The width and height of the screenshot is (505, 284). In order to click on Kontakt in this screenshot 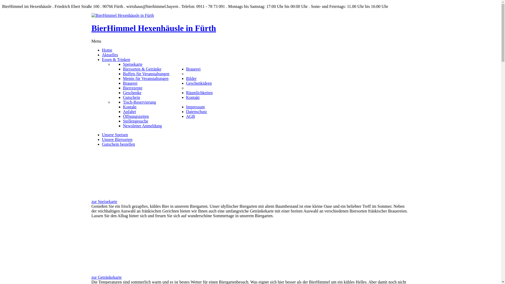, I will do `click(193, 97)`.